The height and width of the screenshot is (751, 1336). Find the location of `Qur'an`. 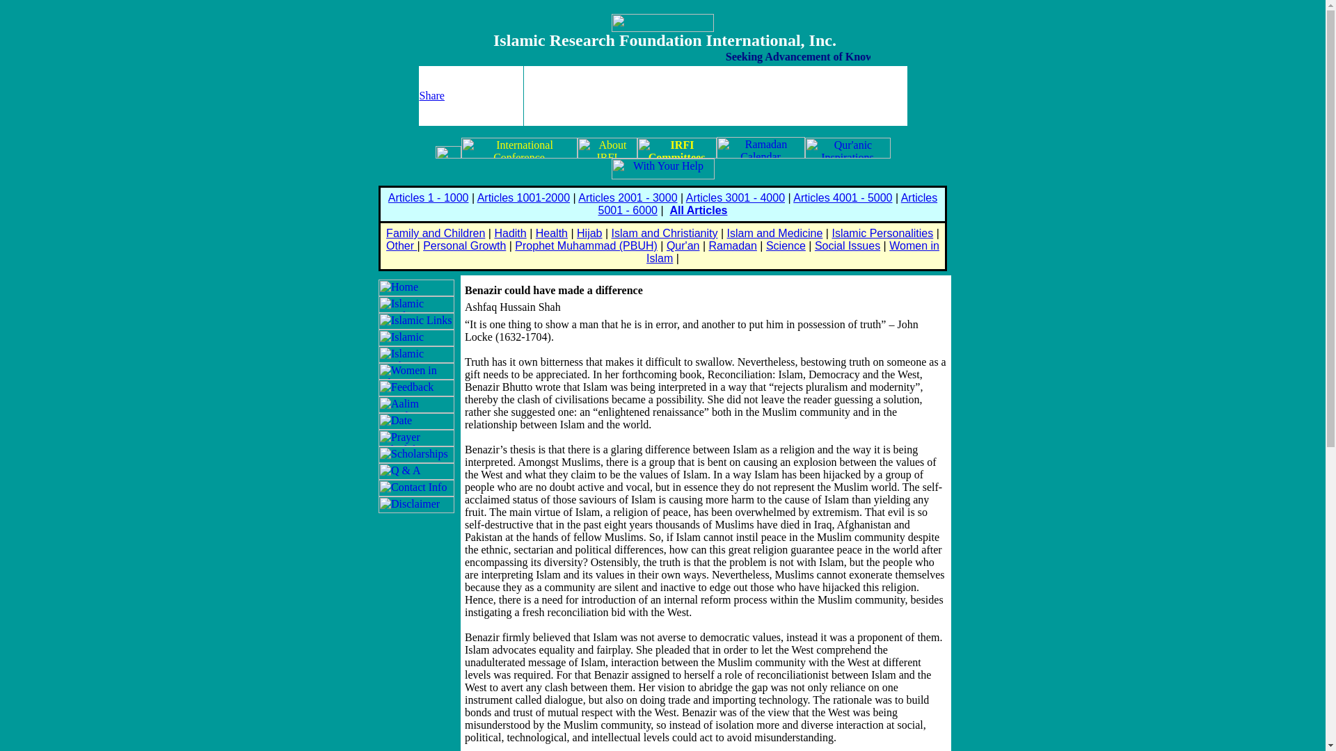

Qur'an is located at coordinates (683, 245).